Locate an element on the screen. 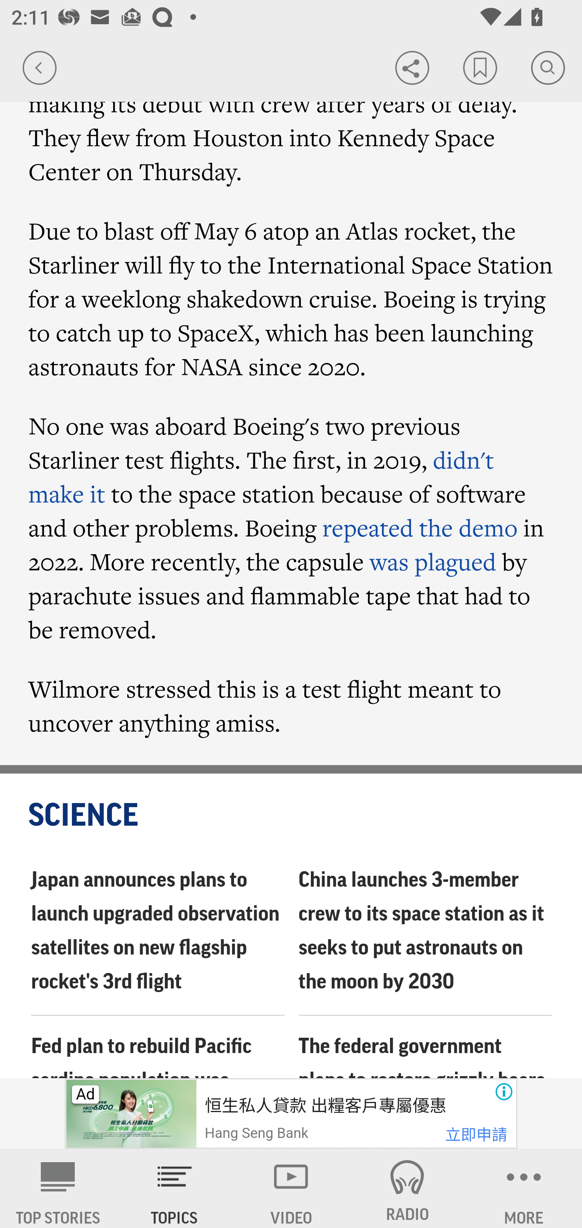 The height and width of the screenshot is (1228, 582). TOPICS is located at coordinates (175, 1188).